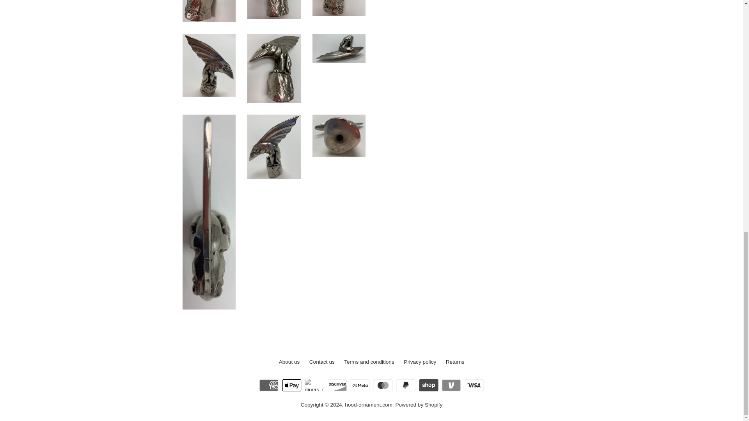 This screenshot has height=421, width=749. Describe the element at coordinates (420, 362) in the screenshot. I see `Privacy policy` at that location.